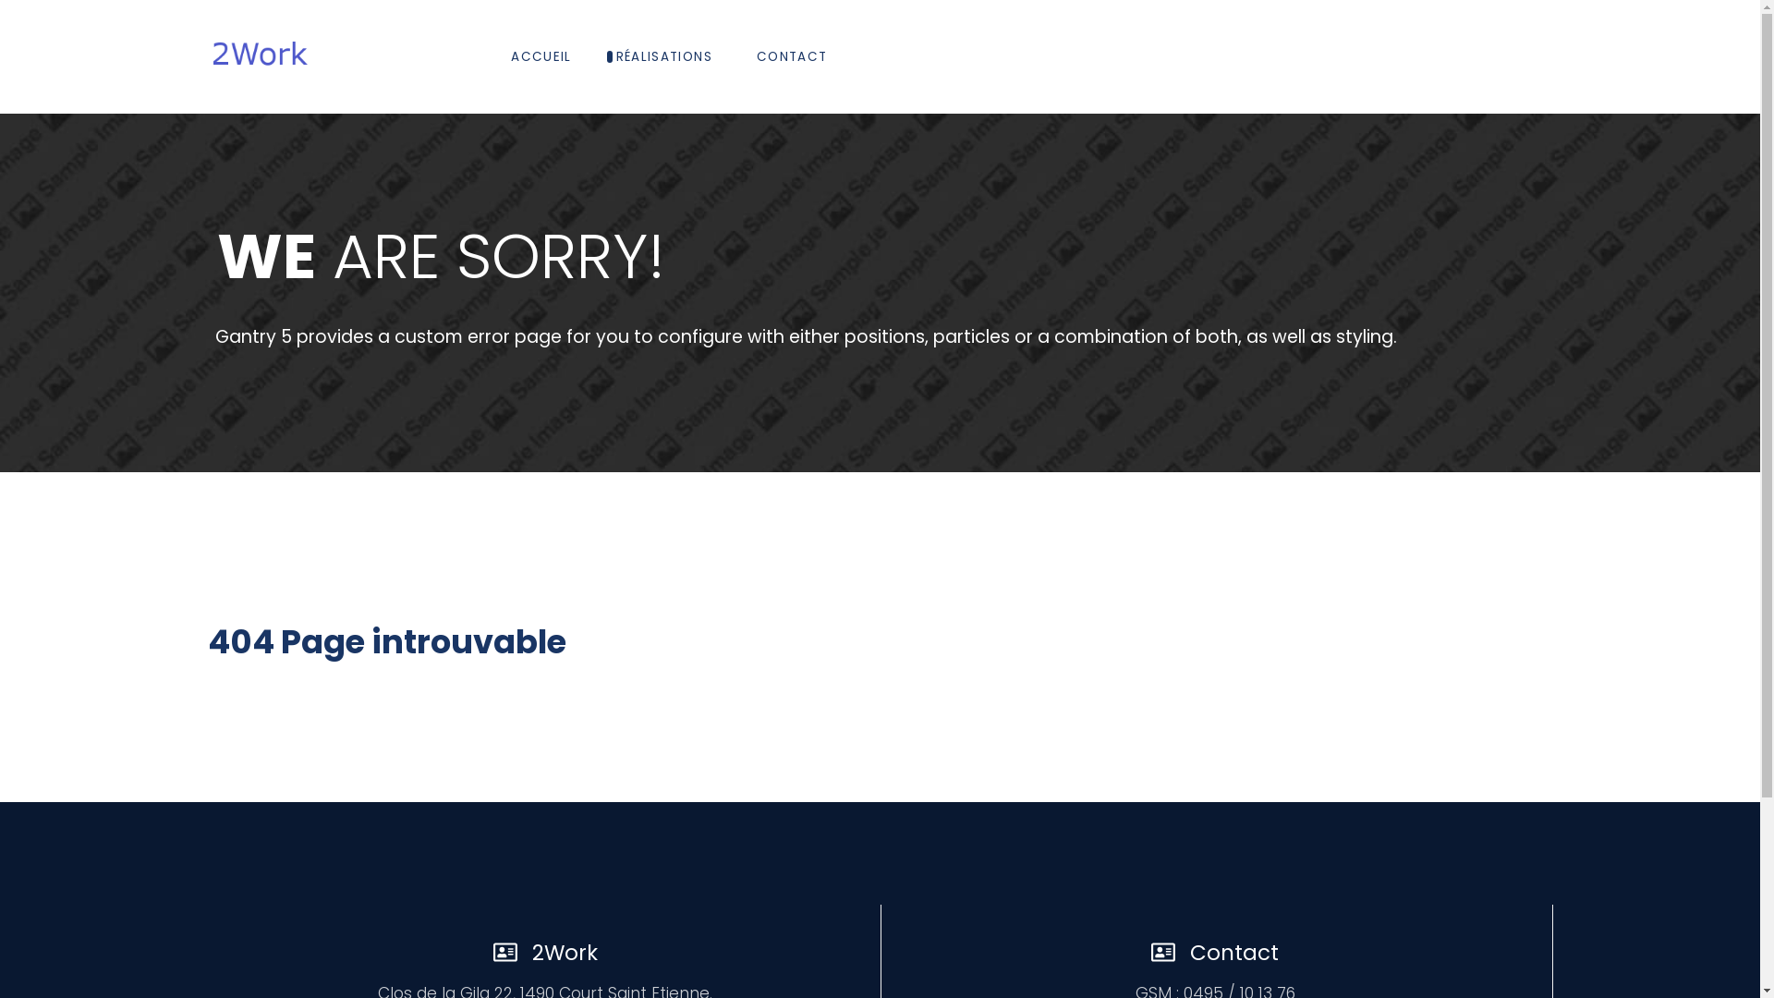 This screenshot has height=998, width=1774. What do you see at coordinates (541, 57) in the screenshot?
I see `ACCUEIL` at bounding box center [541, 57].